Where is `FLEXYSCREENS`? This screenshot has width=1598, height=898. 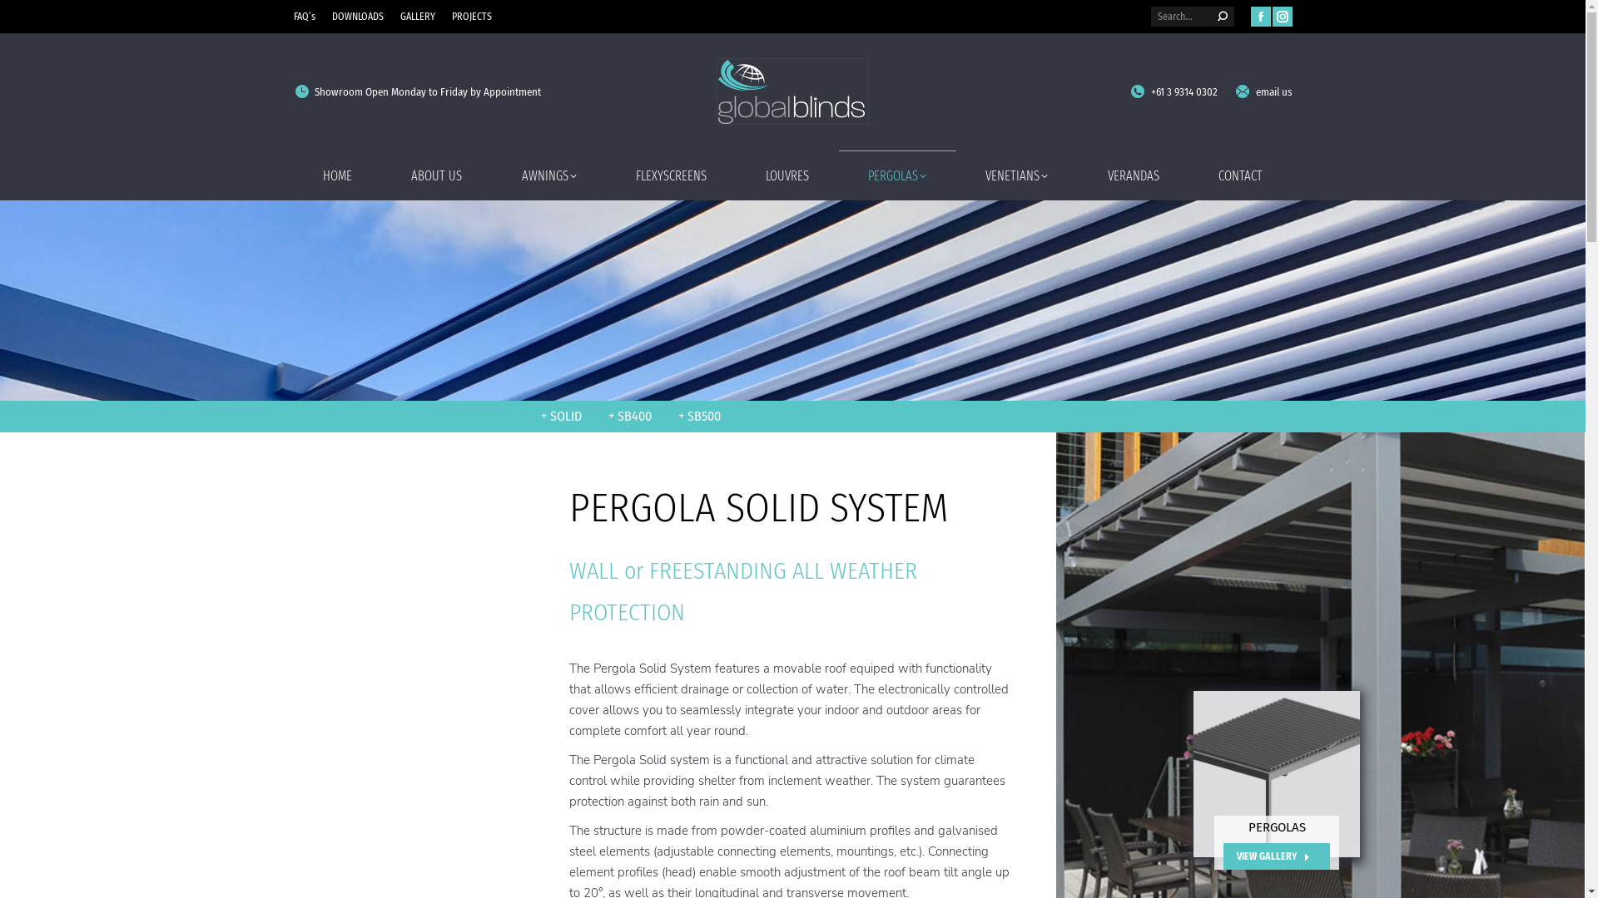
FLEXYSCREENS is located at coordinates (671, 175).